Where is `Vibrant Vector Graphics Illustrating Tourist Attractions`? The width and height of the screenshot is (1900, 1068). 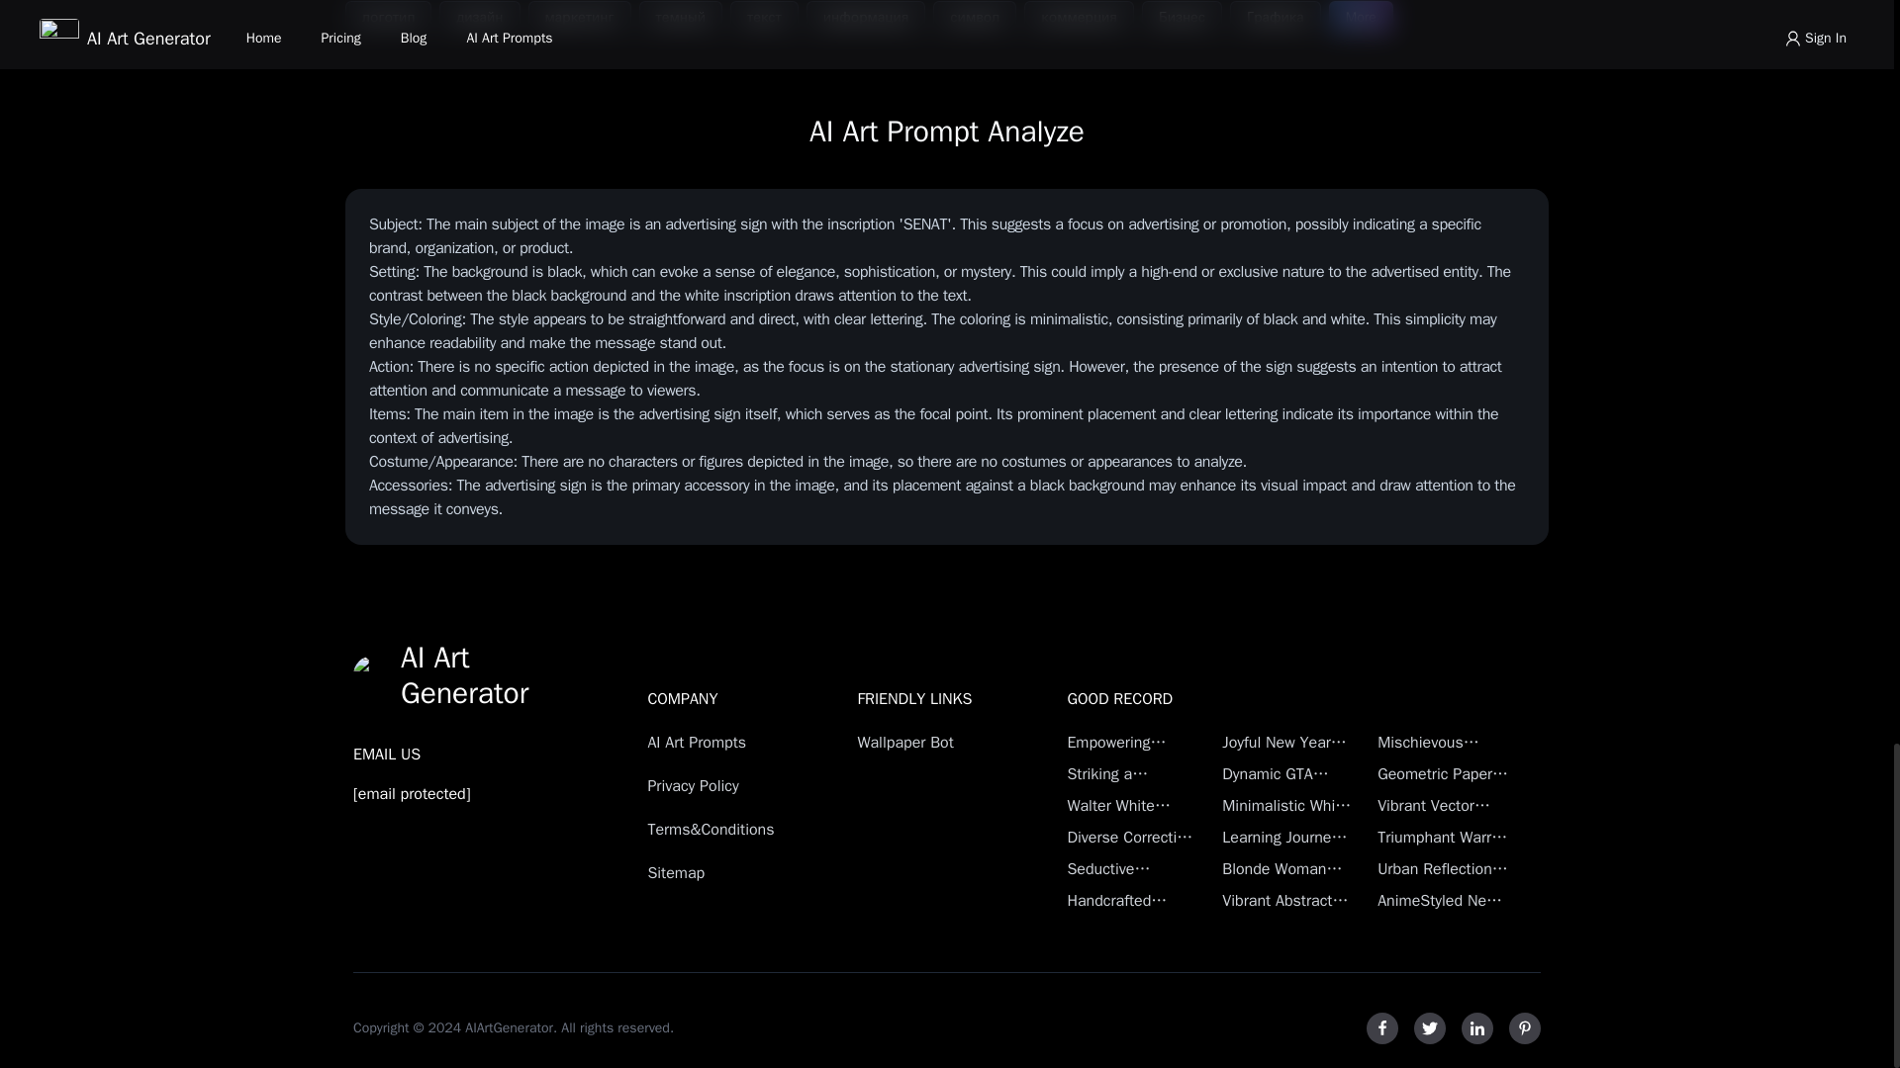
Vibrant Vector Graphics Illustrating Tourist Attractions is located at coordinates (1443, 806).